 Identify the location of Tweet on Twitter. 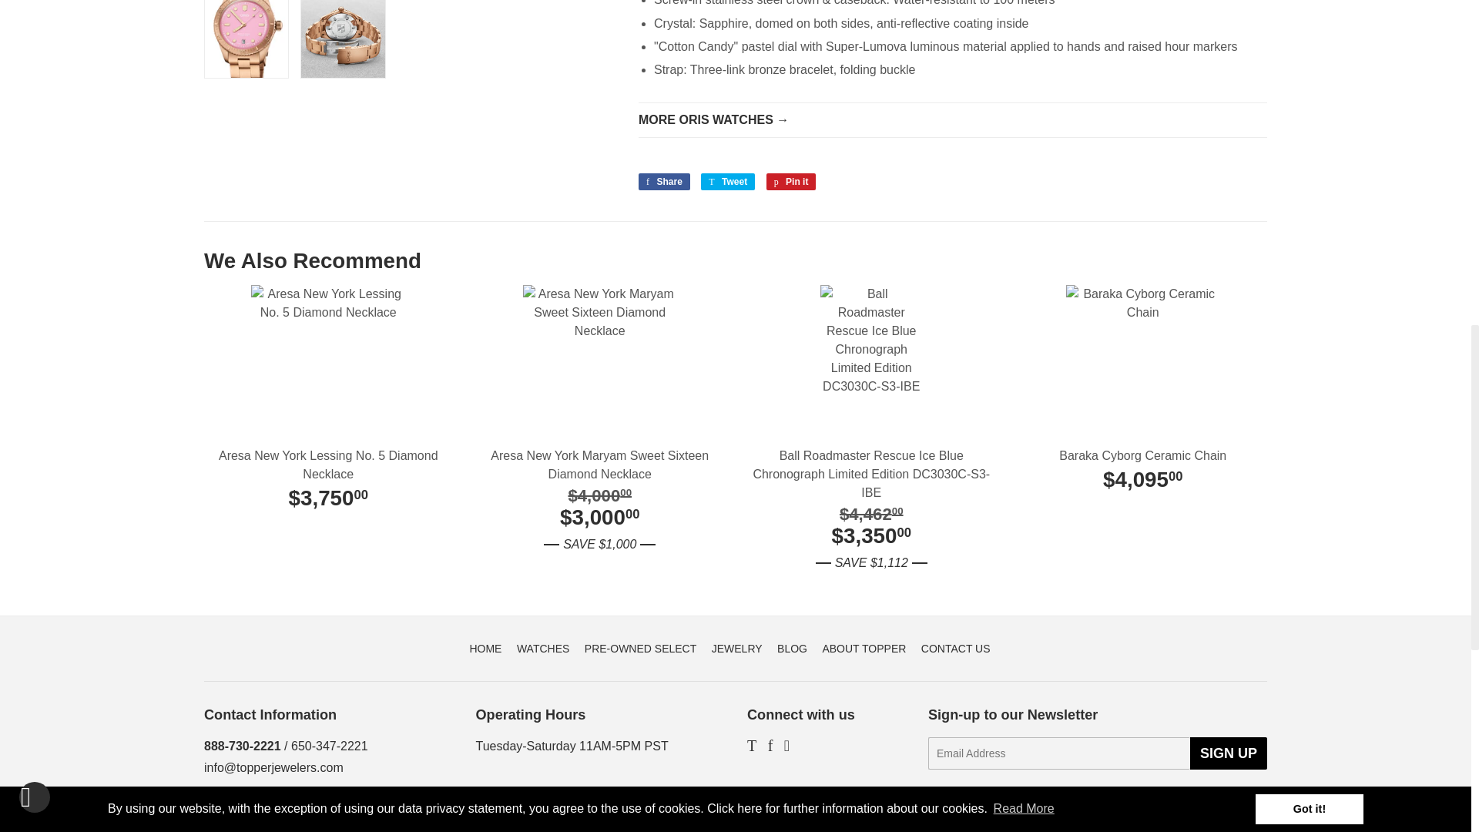
(727, 182).